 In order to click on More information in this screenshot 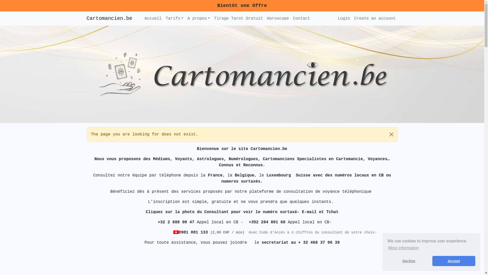, I will do `click(403, 248)`.